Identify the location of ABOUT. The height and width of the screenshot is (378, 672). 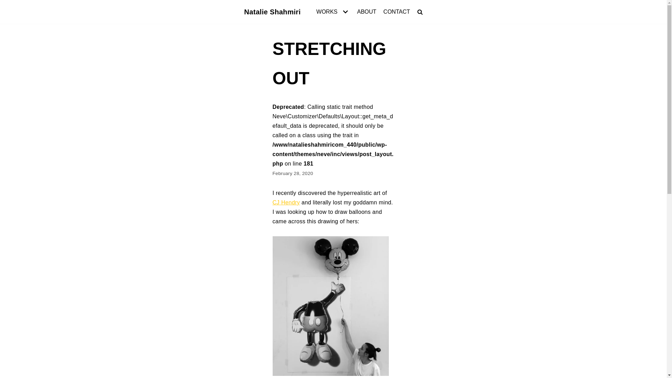
(366, 12).